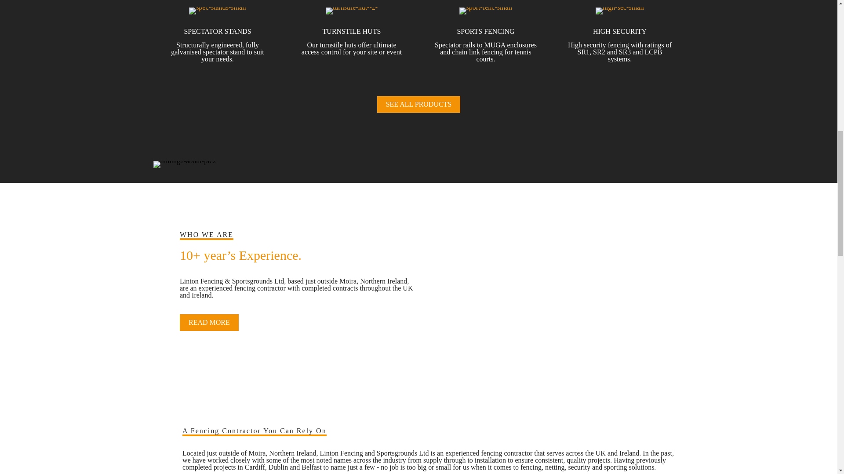  Describe the element at coordinates (352, 11) in the screenshot. I see `turnstile-hut--2-` at that location.